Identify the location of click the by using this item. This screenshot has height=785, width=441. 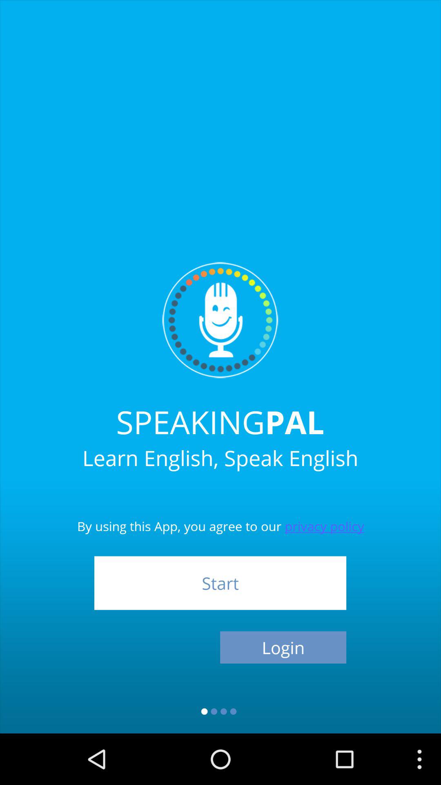
(220, 513).